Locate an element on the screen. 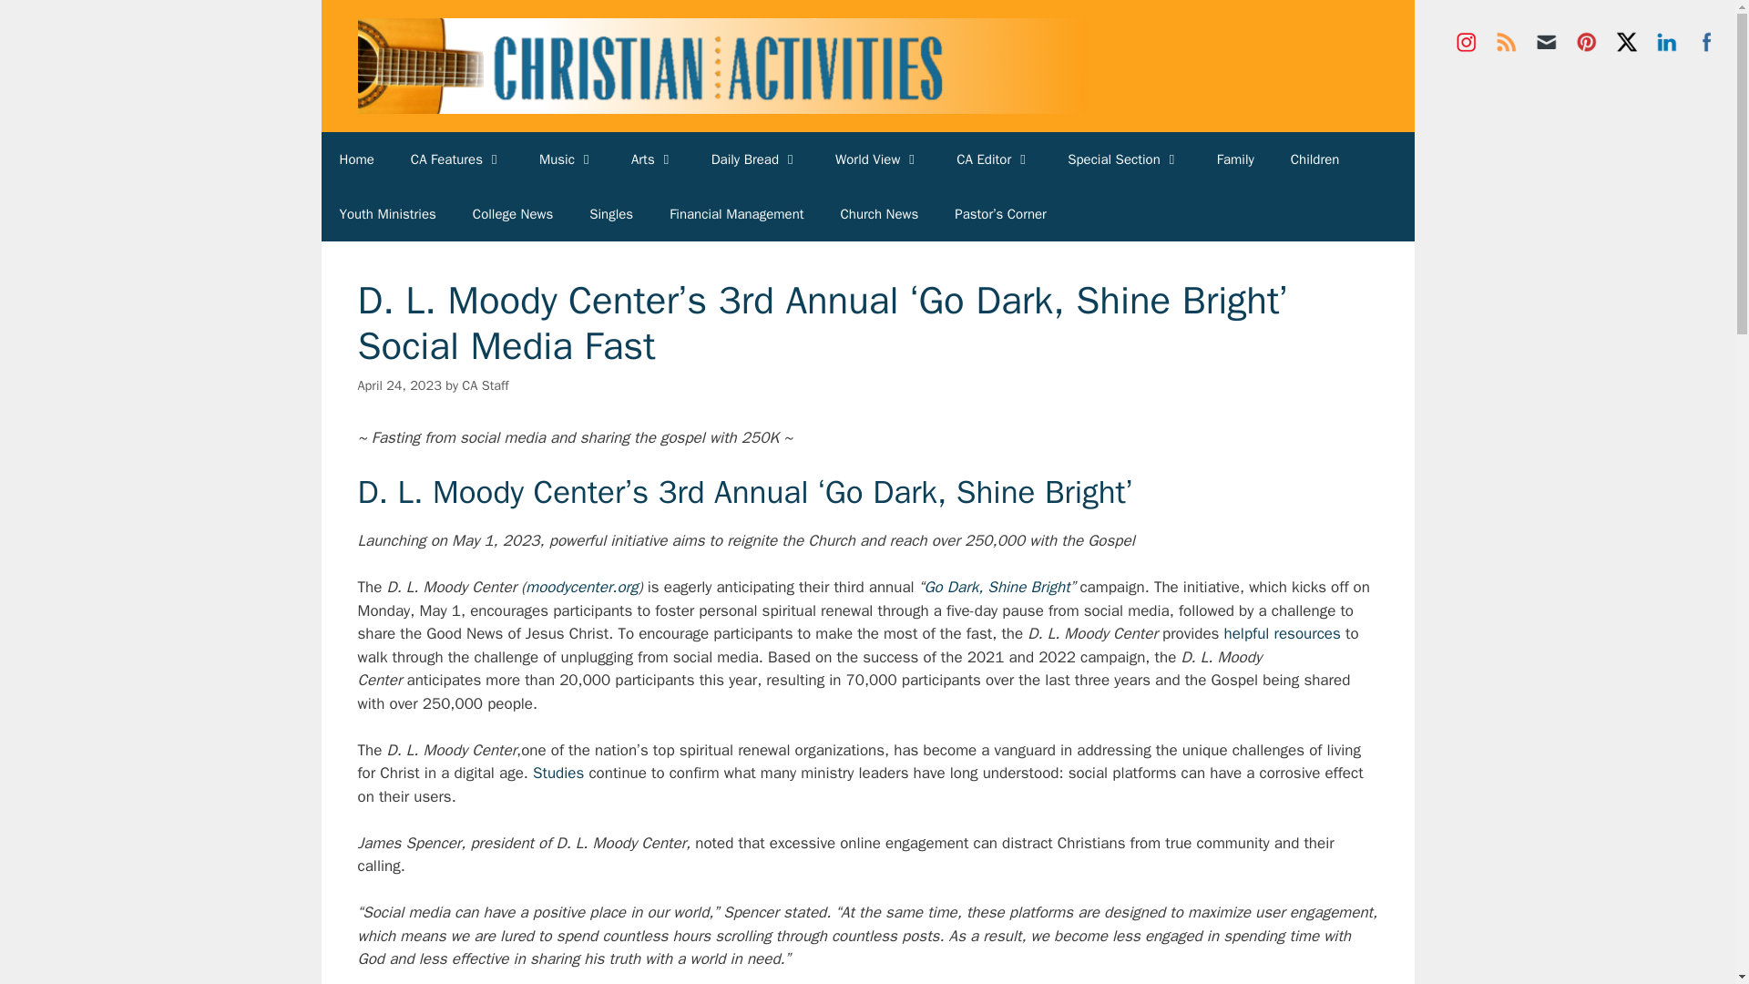  Daily Bread is located at coordinates (754, 159).